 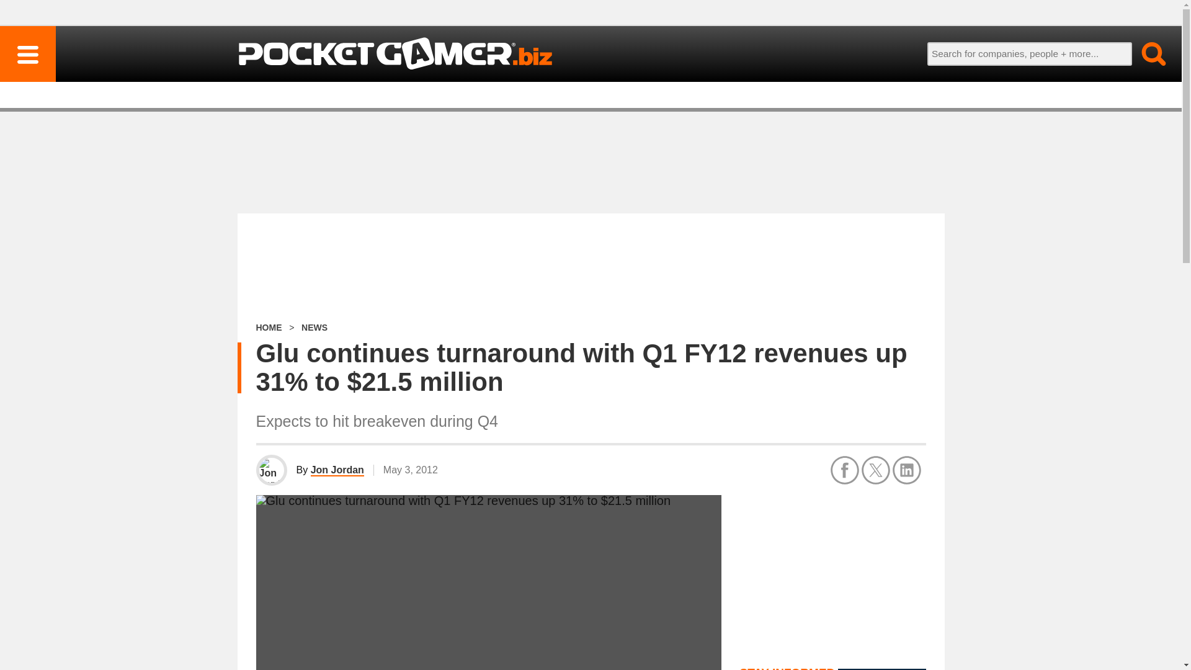 What do you see at coordinates (337, 470) in the screenshot?
I see `Jon Jordan` at bounding box center [337, 470].